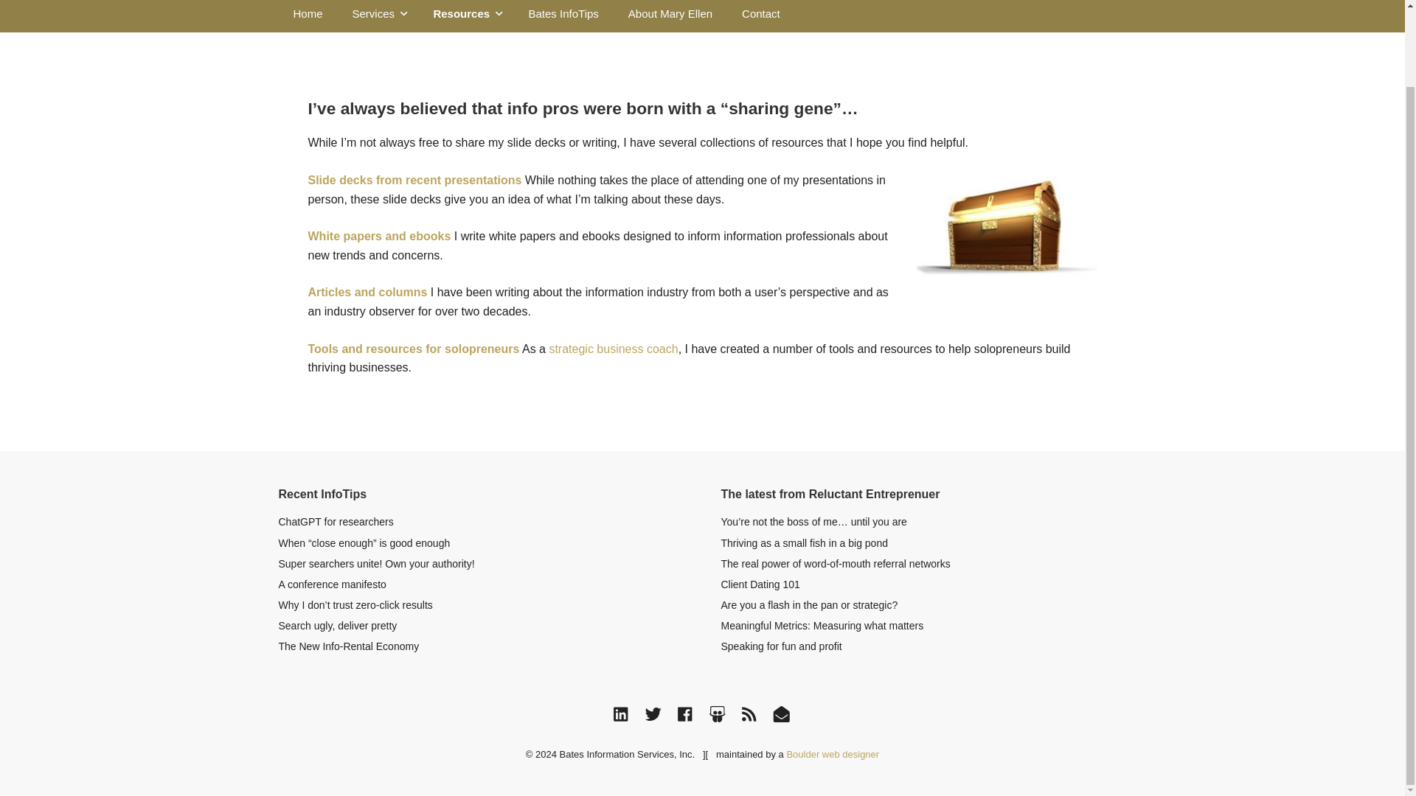  I want to click on Services, so click(378, 16).